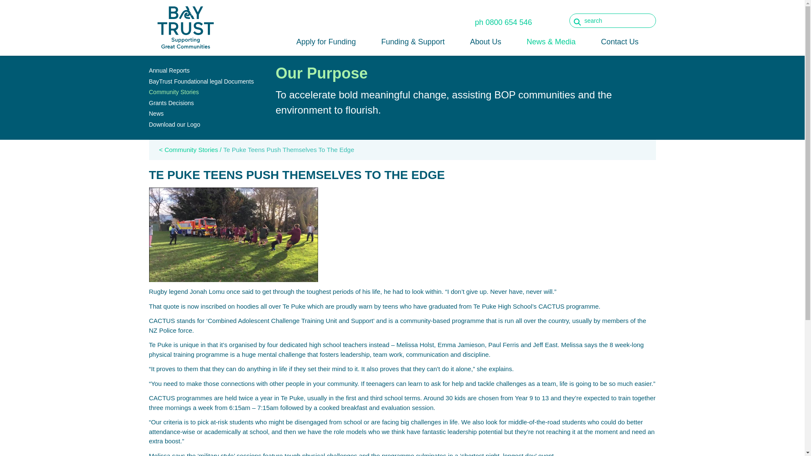 Image resolution: width=811 pixels, height=456 pixels. What do you see at coordinates (325, 45) in the screenshot?
I see `Apply for Funding` at bounding box center [325, 45].